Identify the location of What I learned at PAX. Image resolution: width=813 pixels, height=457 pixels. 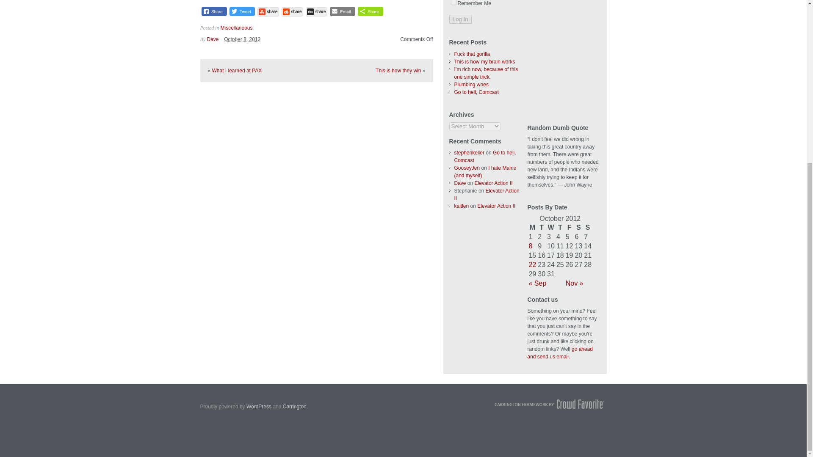
(237, 70).